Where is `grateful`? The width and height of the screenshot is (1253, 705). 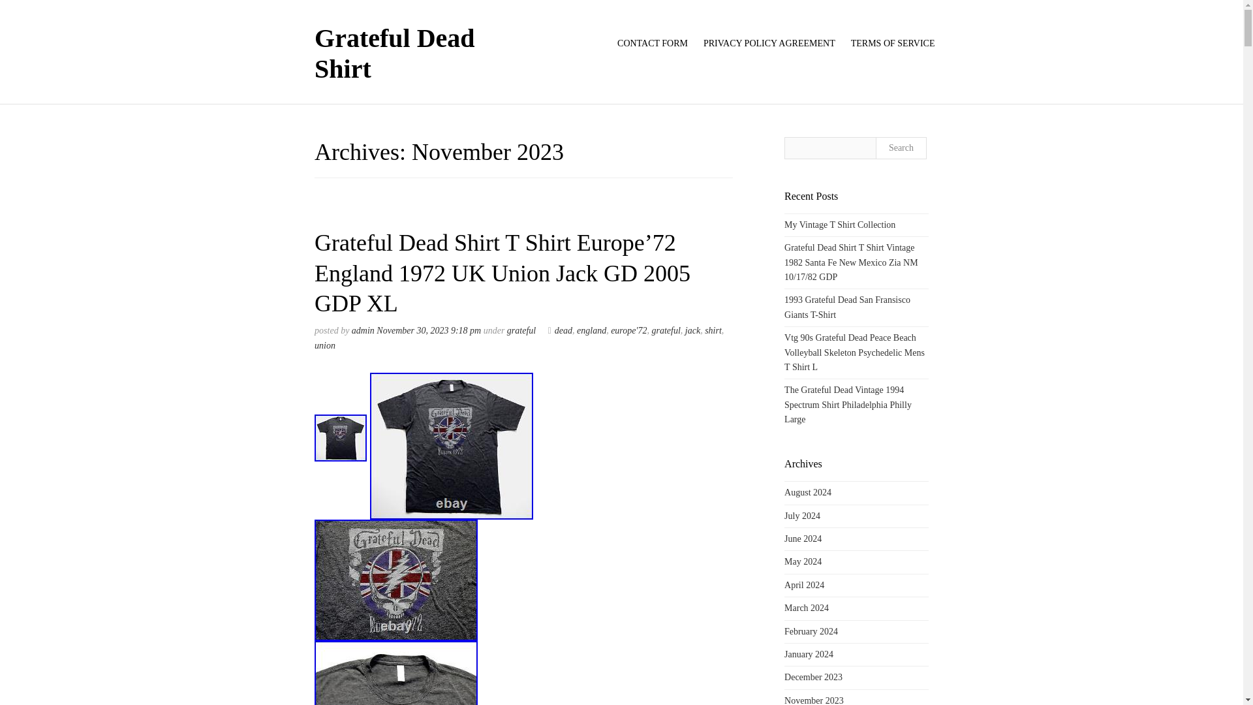
grateful is located at coordinates (521, 330).